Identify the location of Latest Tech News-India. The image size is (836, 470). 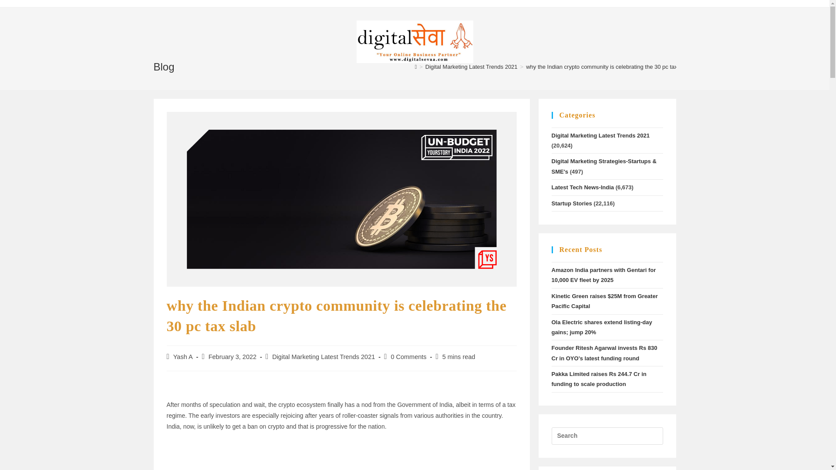
(582, 187).